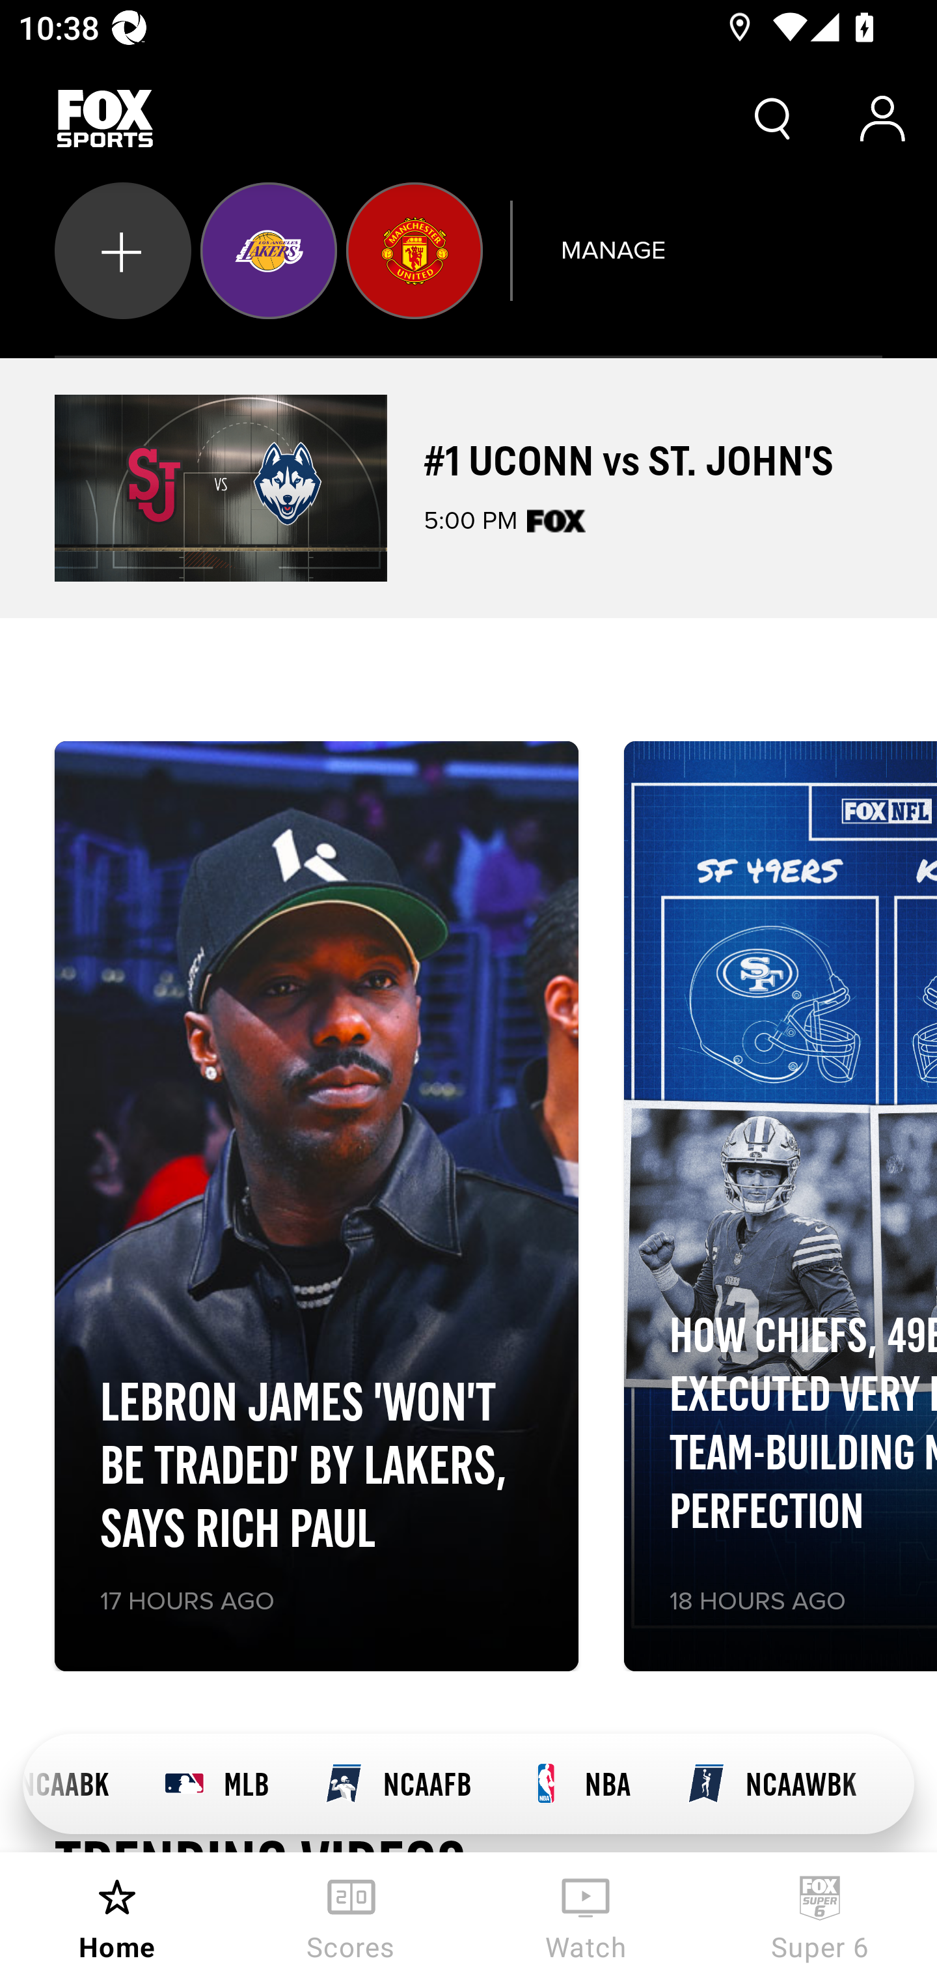  I want to click on Account, so click(882, 119).